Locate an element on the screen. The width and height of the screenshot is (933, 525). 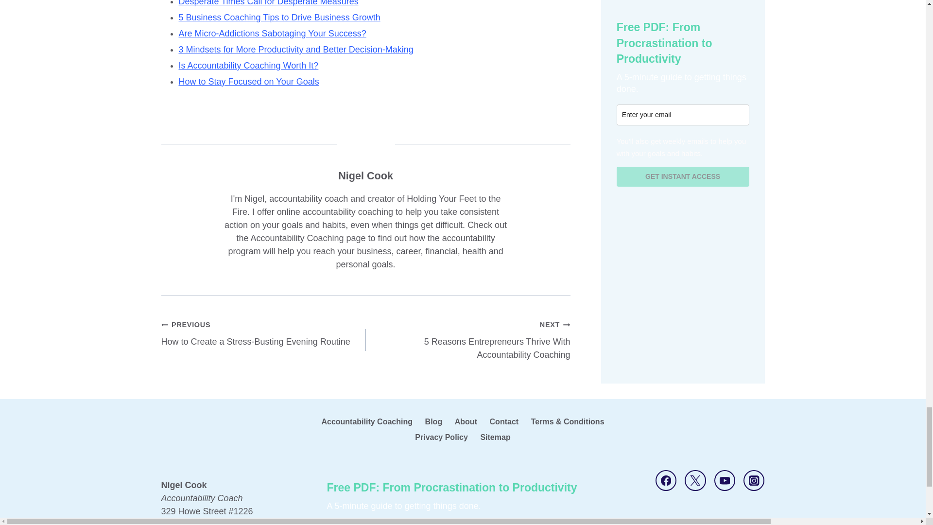
5 Business Coaching Tips to Drive Business Growth is located at coordinates (263, 333).